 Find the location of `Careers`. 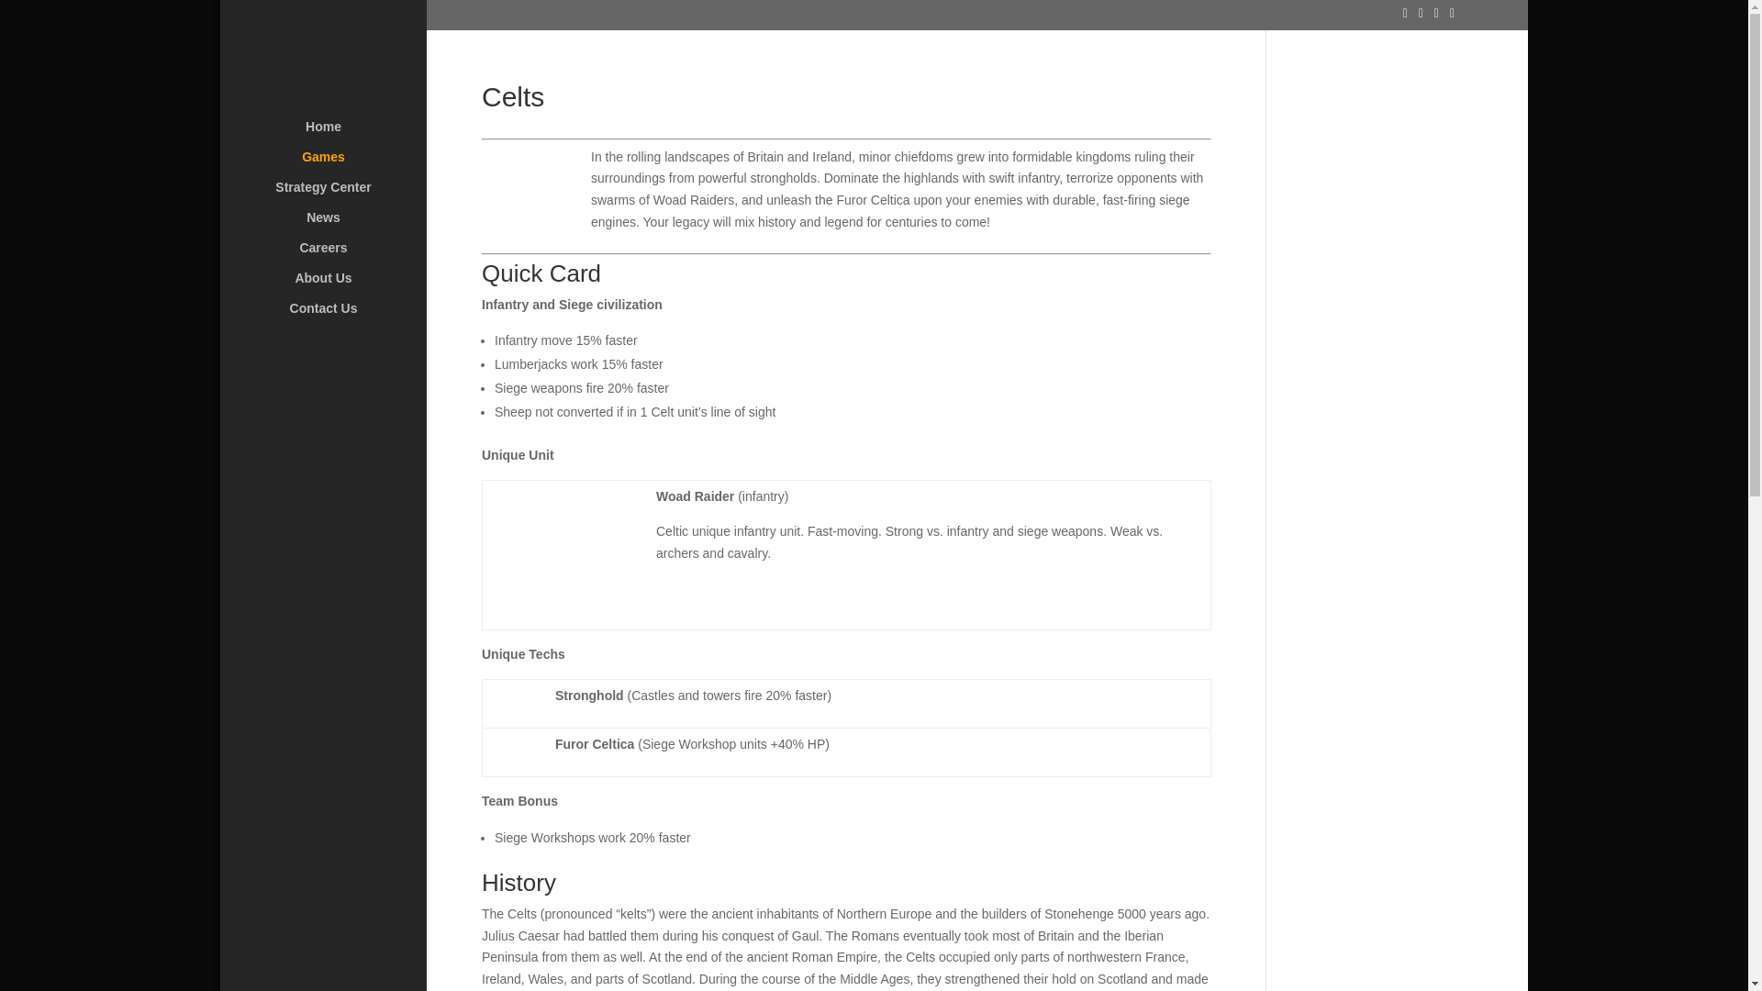

Careers is located at coordinates (341, 256).